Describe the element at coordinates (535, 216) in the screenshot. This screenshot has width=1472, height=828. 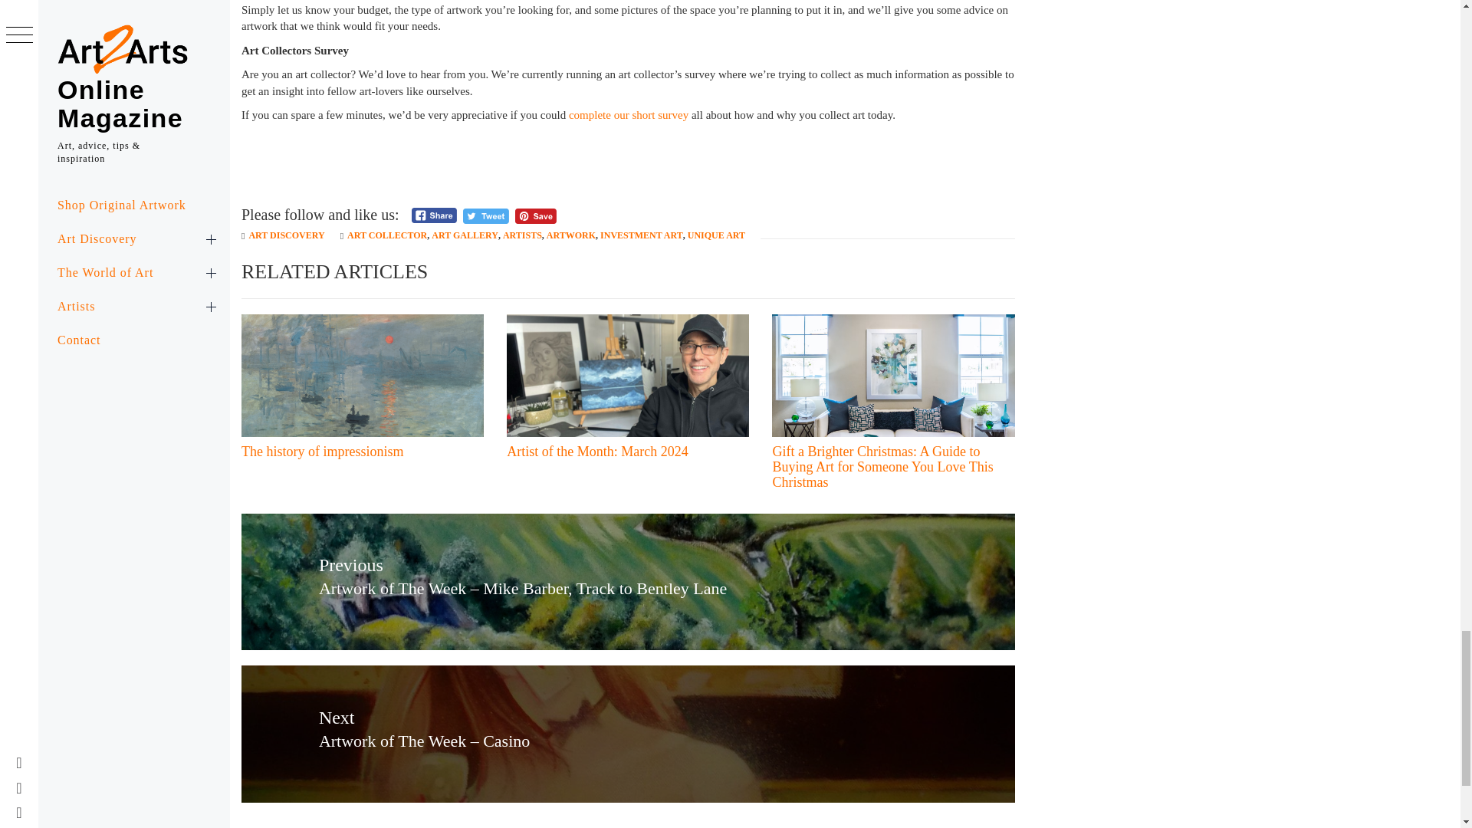
I see `Pin Share` at that location.